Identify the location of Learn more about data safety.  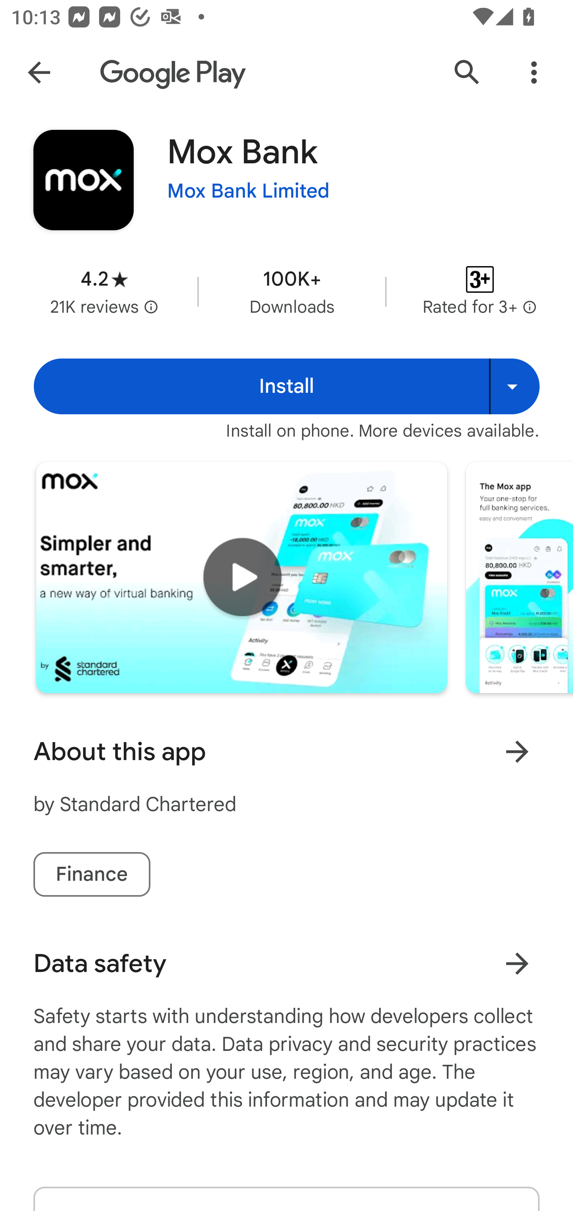
(517, 963).